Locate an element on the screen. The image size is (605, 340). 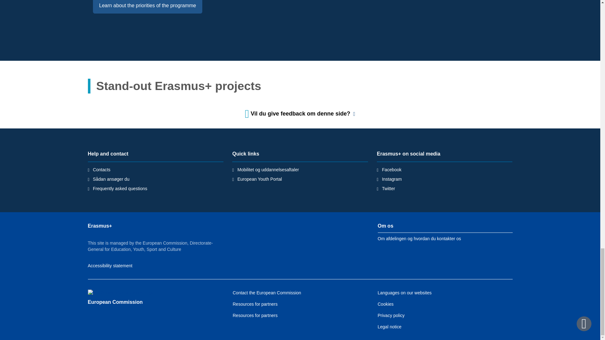
Facebook is located at coordinates (391, 169).